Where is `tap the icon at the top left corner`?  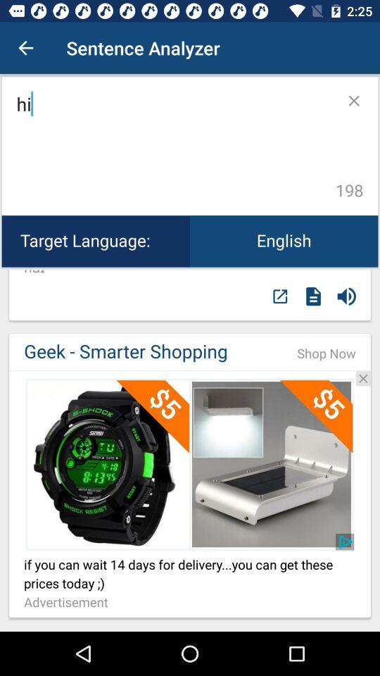
tap the icon at the top left corner is located at coordinates (25, 48).